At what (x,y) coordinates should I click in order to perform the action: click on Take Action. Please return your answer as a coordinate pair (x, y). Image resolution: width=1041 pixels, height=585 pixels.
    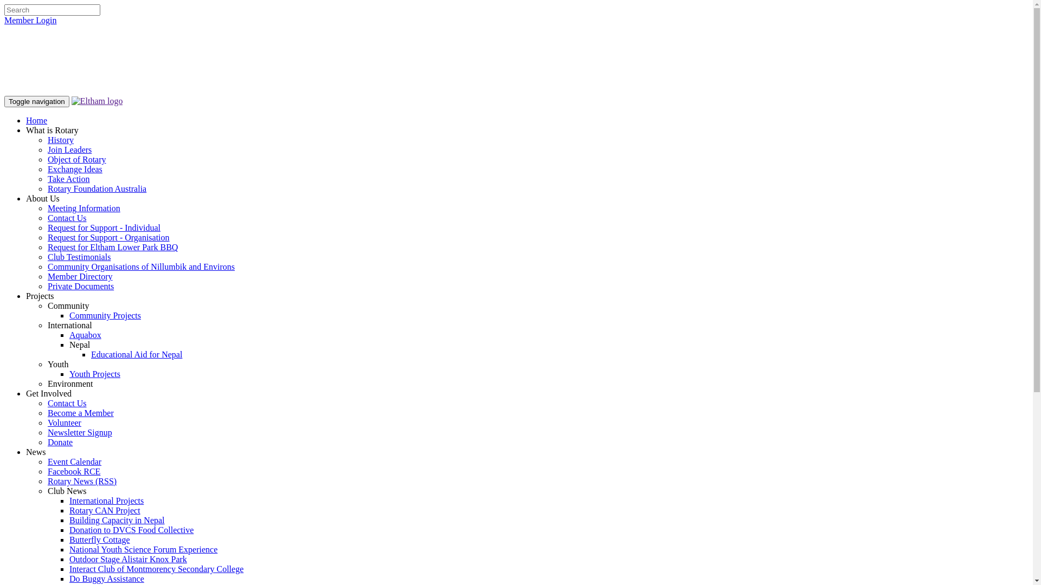
    Looking at the image, I should click on (69, 179).